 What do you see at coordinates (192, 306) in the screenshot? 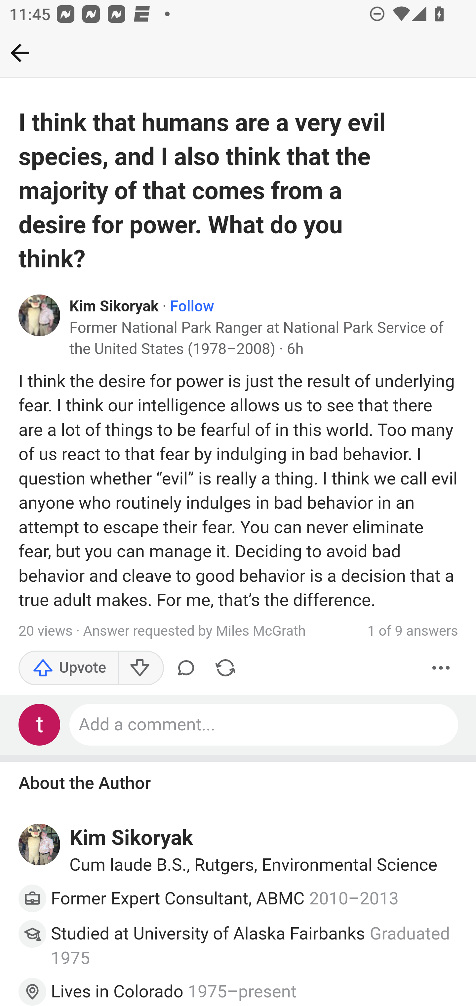
I see `Follow` at bounding box center [192, 306].